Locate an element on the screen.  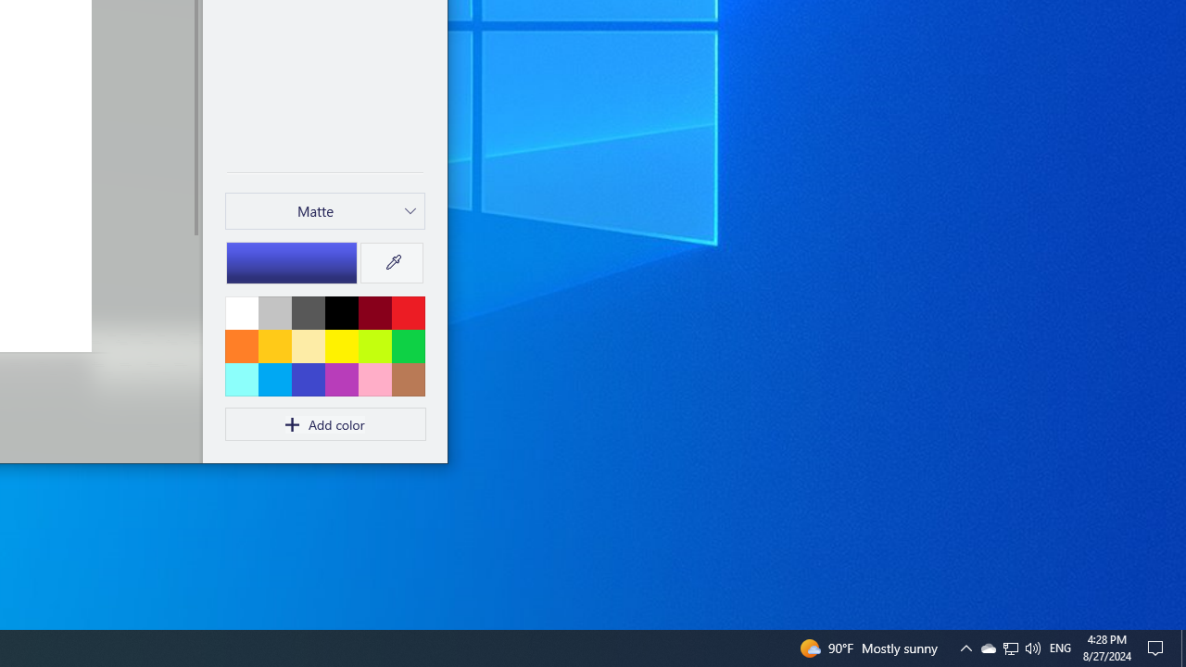
Black is located at coordinates (341, 312).